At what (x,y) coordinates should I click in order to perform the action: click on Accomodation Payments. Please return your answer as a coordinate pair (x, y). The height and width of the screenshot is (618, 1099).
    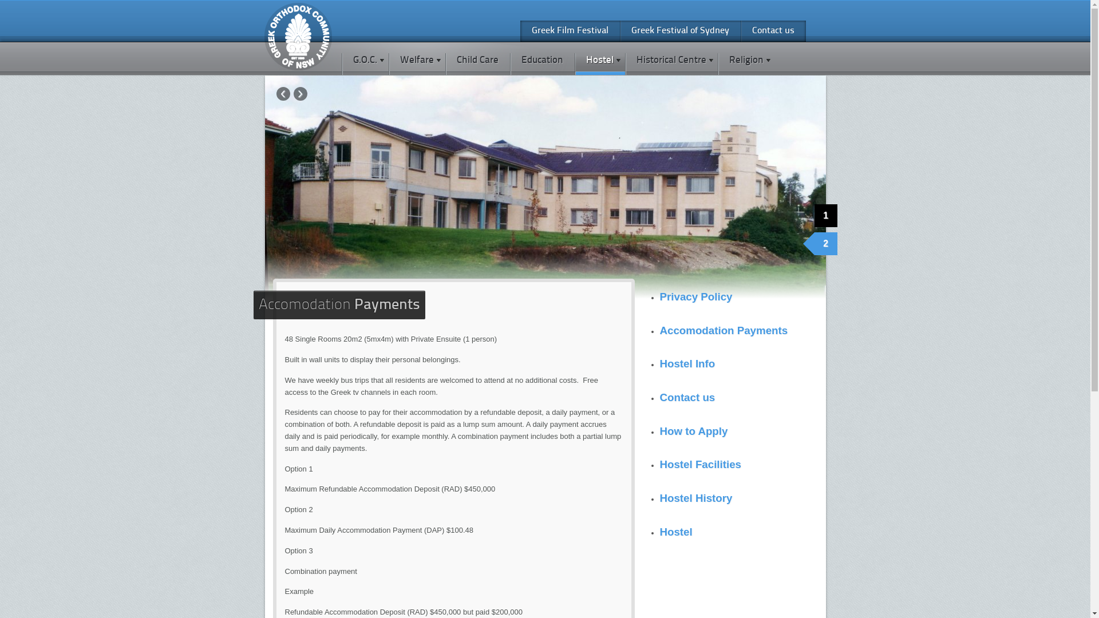
    Looking at the image, I should click on (724, 331).